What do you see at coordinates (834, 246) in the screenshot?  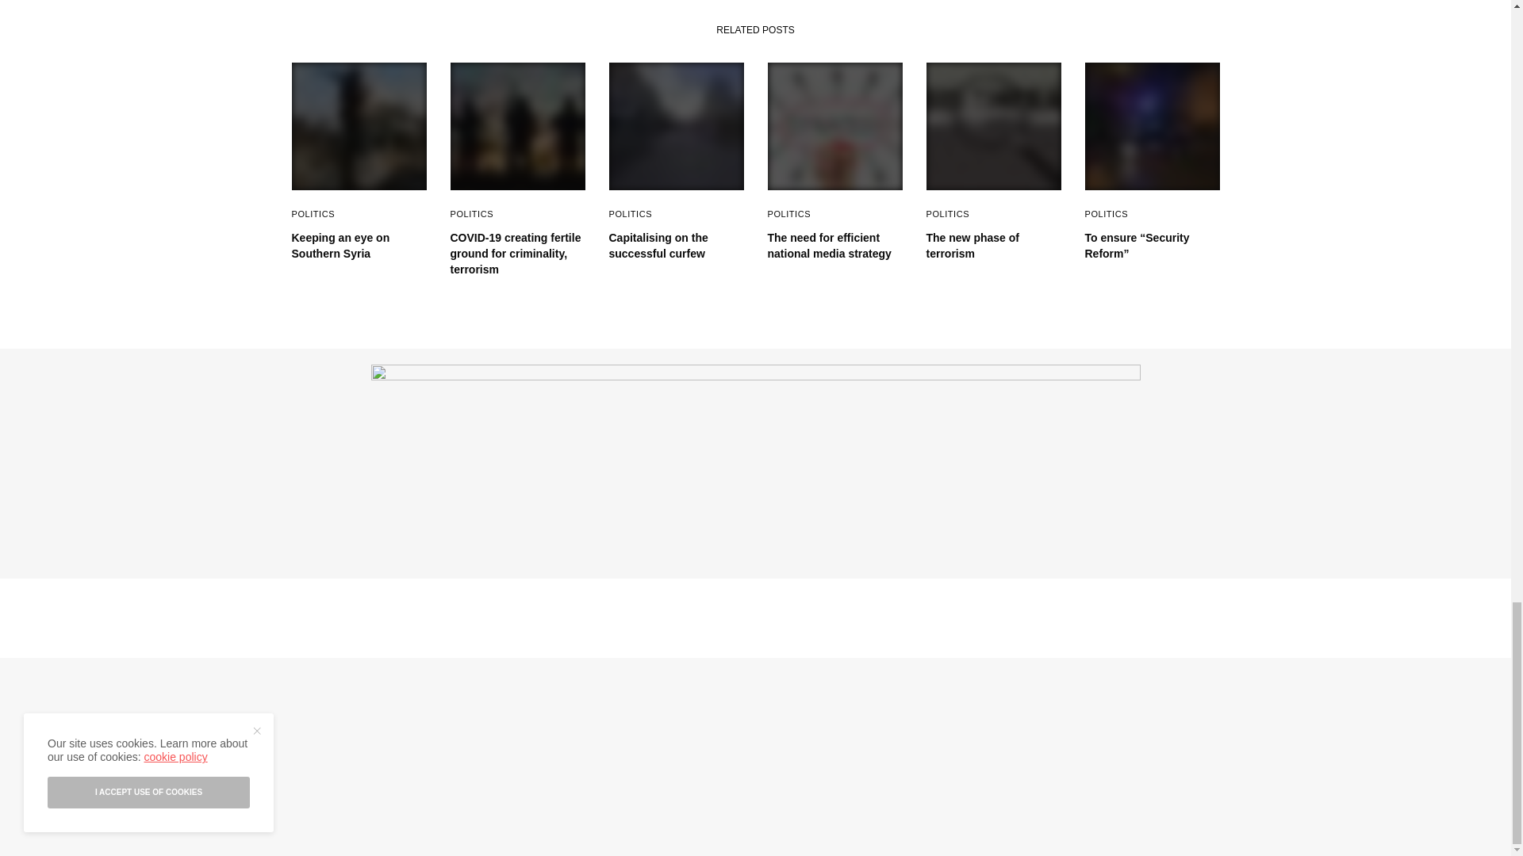 I see `The need for efficient national media strategy` at bounding box center [834, 246].